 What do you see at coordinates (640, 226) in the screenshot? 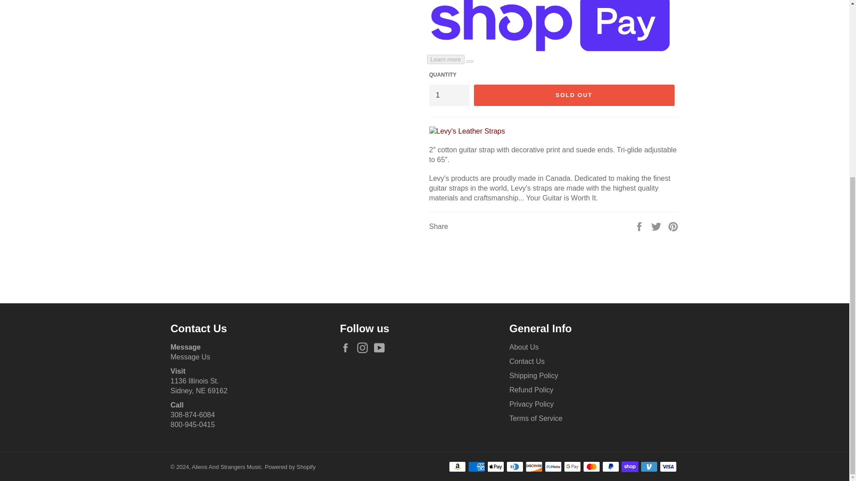
I see `Share on Facebook` at bounding box center [640, 226].